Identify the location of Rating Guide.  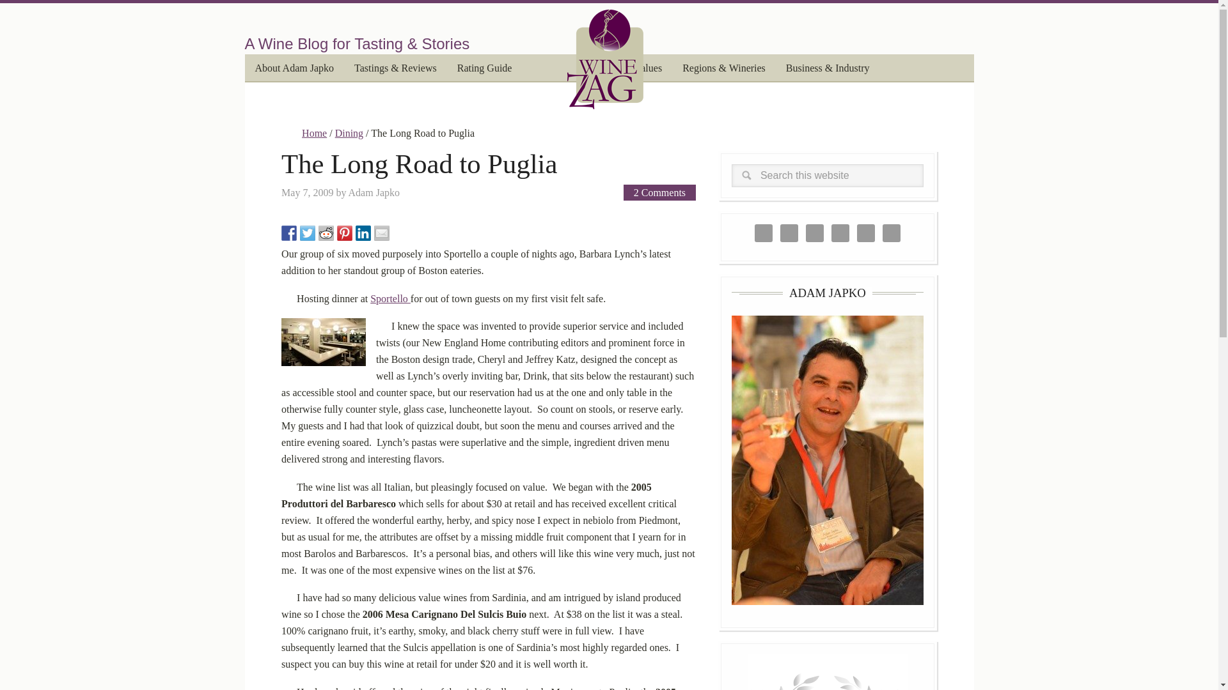
(485, 69).